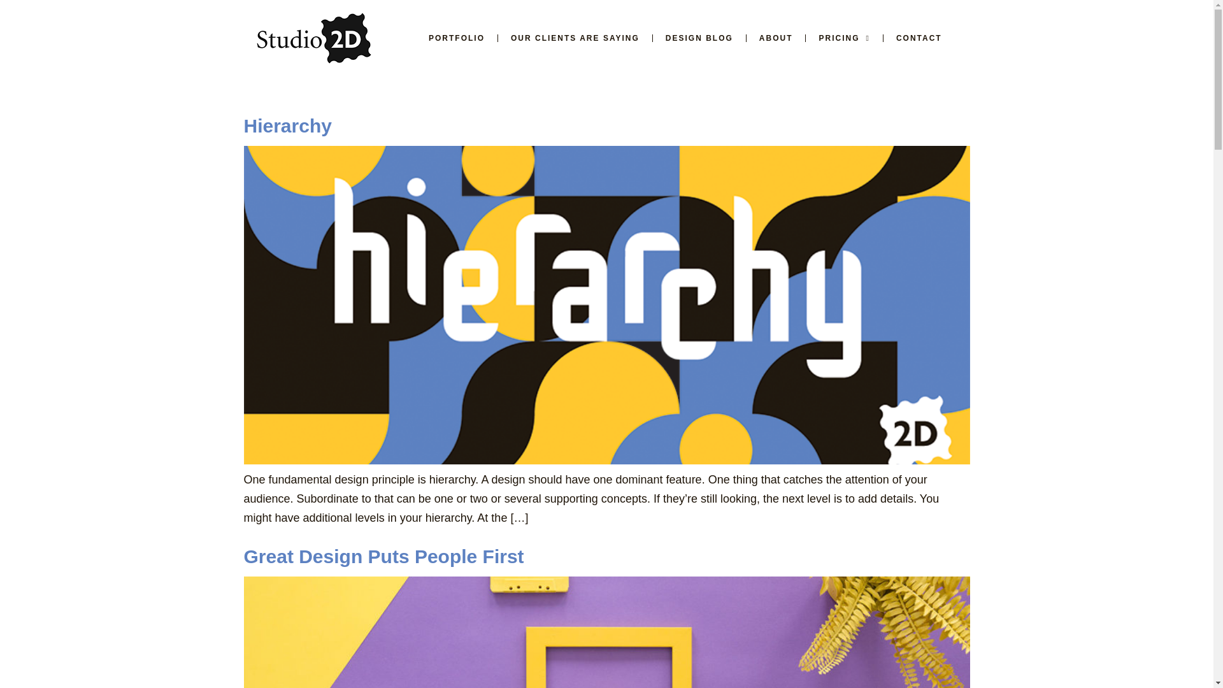 Image resolution: width=1223 pixels, height=688 pixels. What do you see at coordinates (776, 38) in the screenshot?
I see `ABOUT` at bounding box center [776, 38].